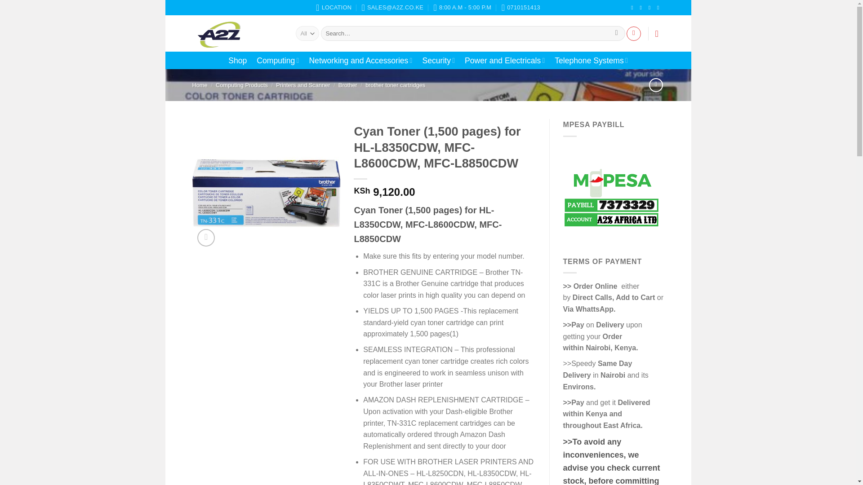 The image size is (863, 485). What do you see at coordinates (334, 7) in the screenshot?
I see `MAMA NGINA STREET` at bounding box center [334, 7].